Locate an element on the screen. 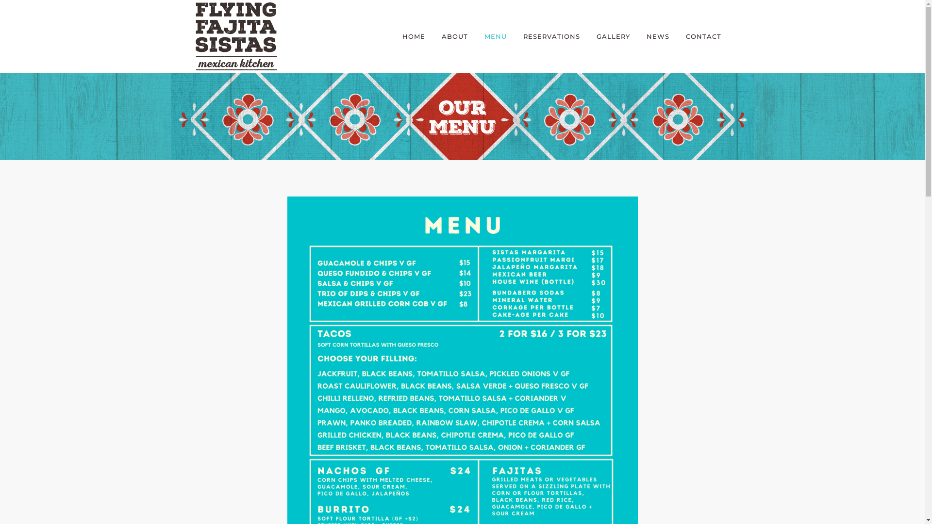  GALLERY is located at coordinates (614, 36).